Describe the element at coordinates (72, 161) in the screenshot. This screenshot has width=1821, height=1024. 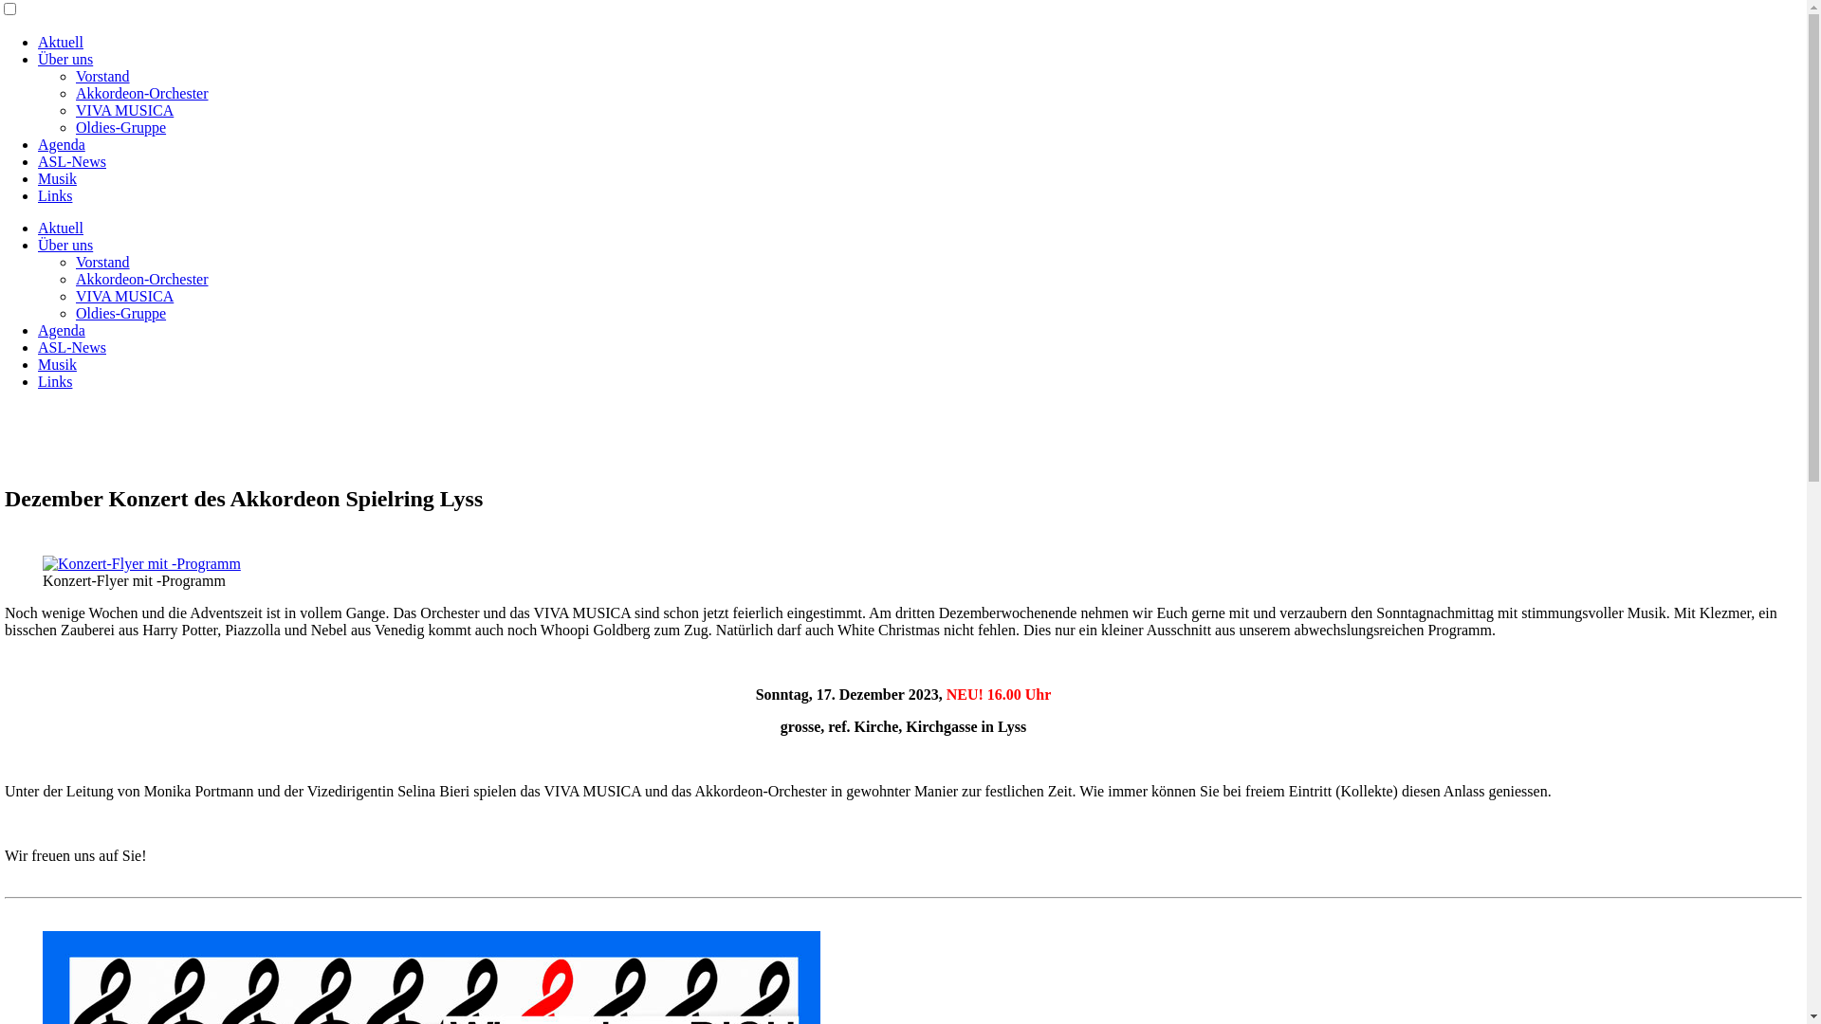
I see `ASL-News` at that location.